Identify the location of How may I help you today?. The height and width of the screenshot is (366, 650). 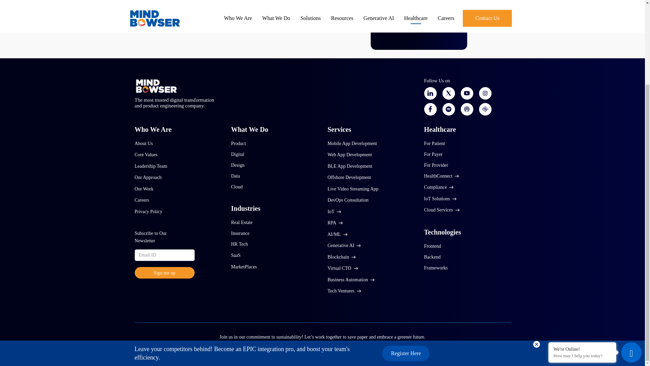
(582, 250).